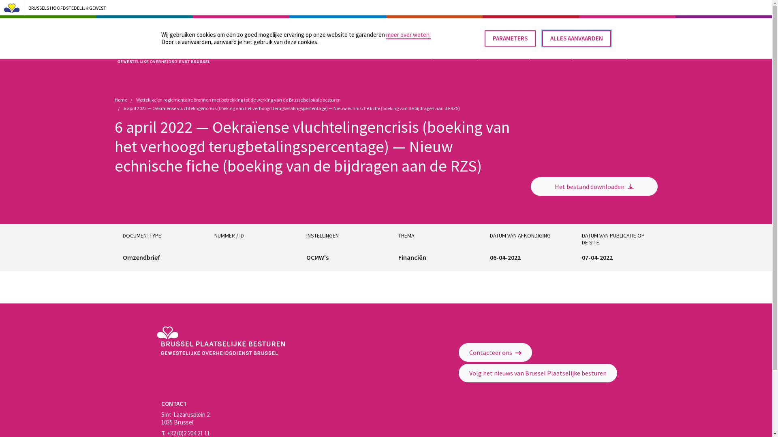 The height and width of the screenshot is (437, 778). I want to click on FINANCIERING, so click(504, 53).